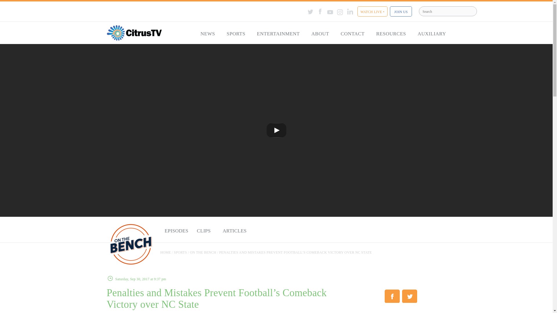 The image size is (557, 313). What do you see at coordinates (320, 34) in the screenshot?
I see `ABOUT` at bounding box center [320, 34].